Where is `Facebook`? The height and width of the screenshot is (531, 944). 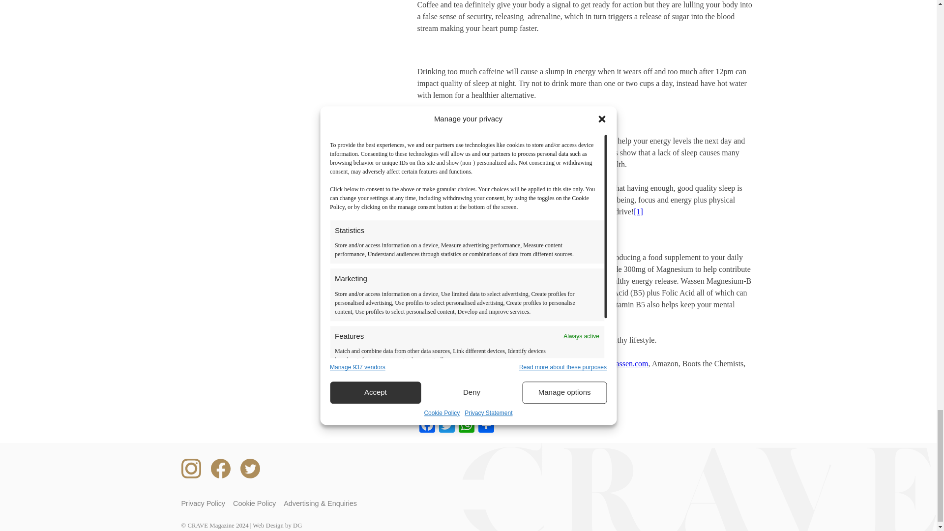
Facebook is located at coordinates (427, 426).